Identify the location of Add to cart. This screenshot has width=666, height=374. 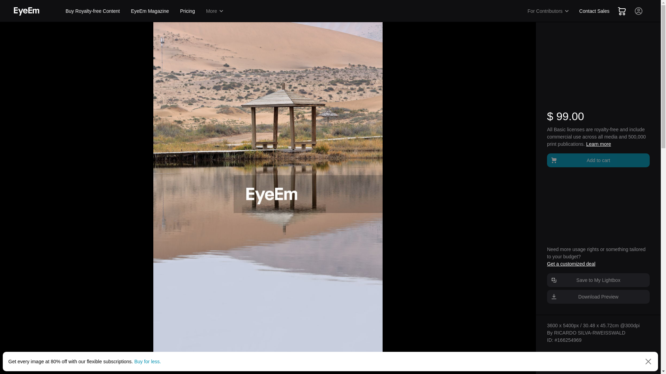
(598, 160).